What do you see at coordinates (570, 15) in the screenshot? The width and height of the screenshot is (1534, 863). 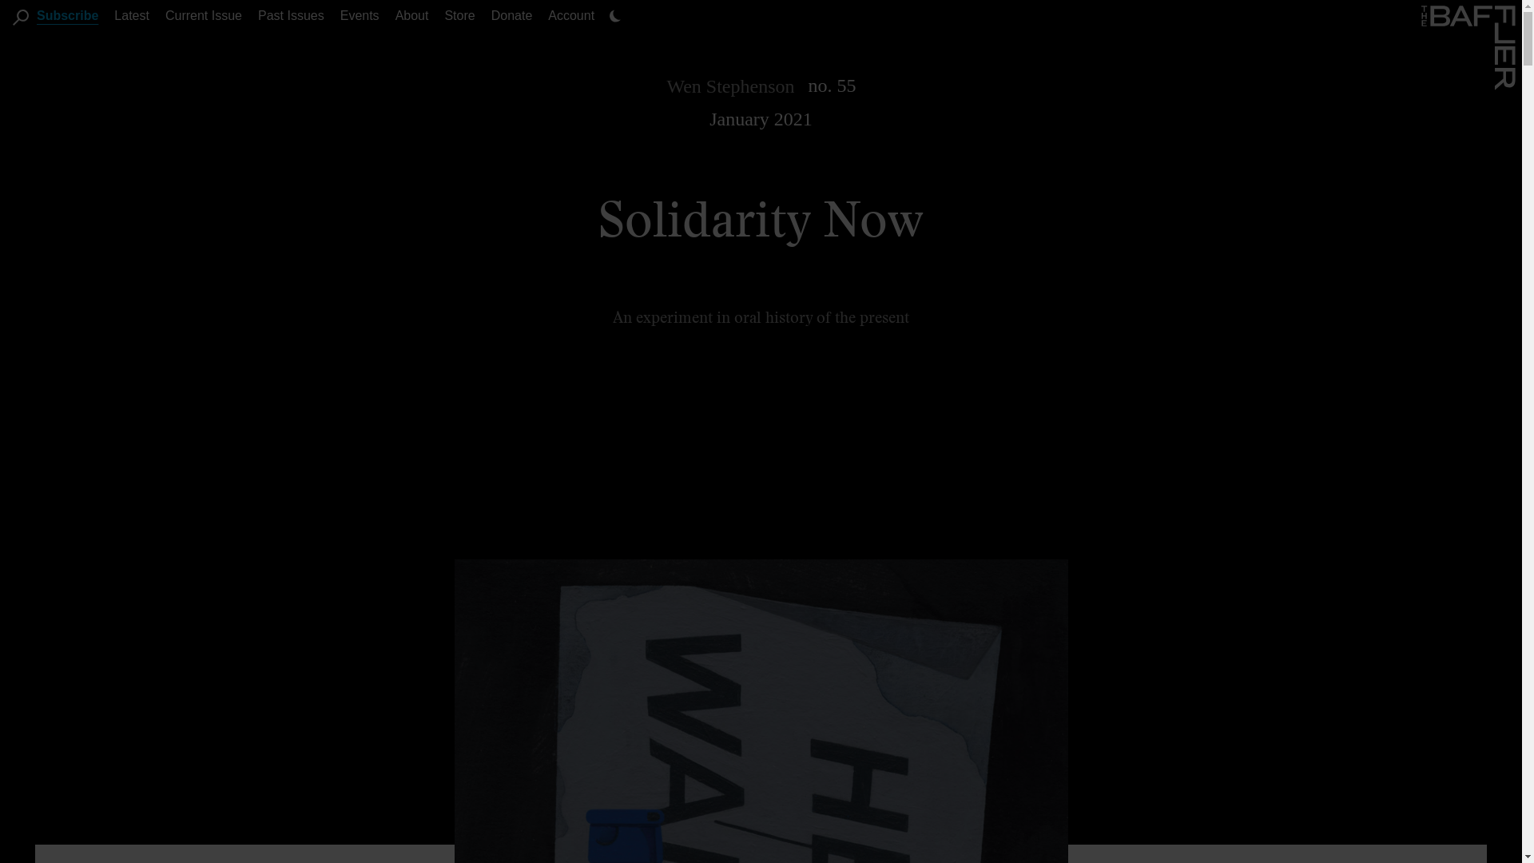 I see `Account` at bounding box center [570, 15].